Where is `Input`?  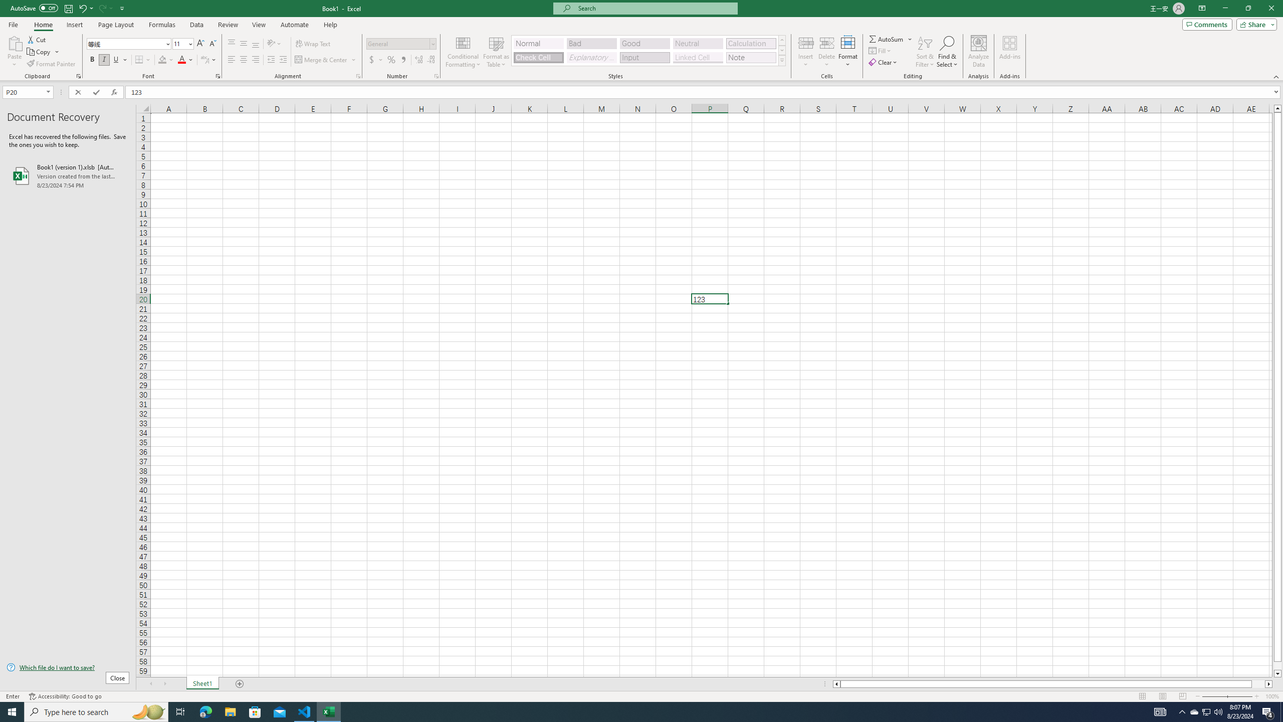
Input is located at coordinates (645, 57).